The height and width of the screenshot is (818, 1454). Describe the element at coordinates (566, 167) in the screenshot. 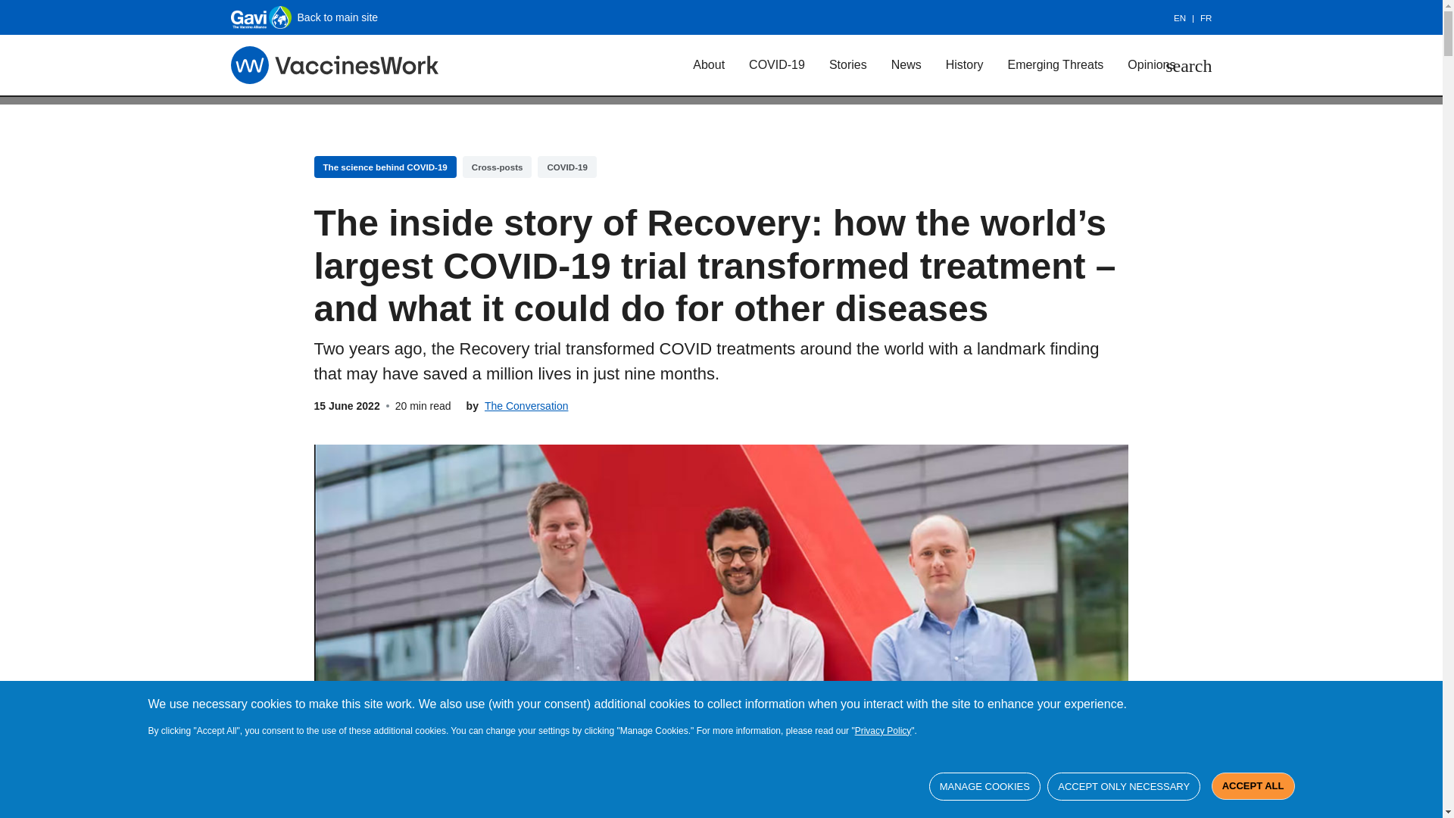

I see `COVID-19` at that location.